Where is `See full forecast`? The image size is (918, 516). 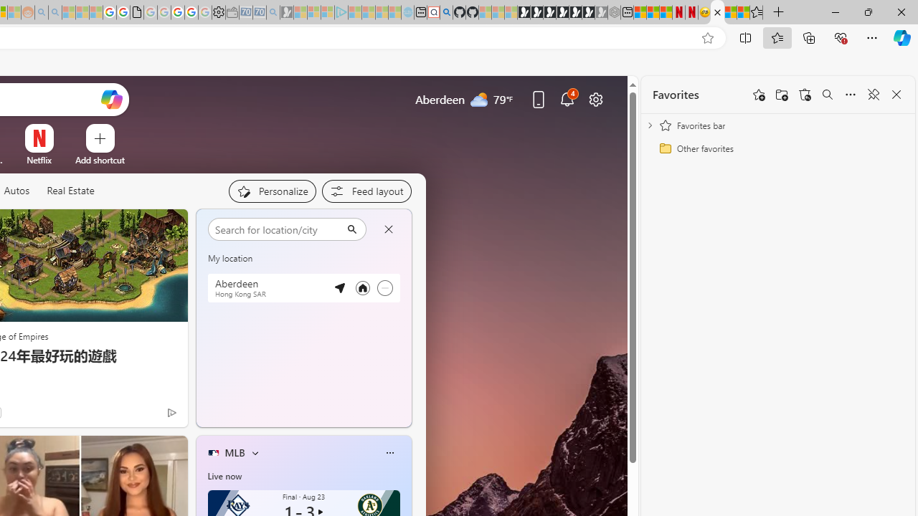
See full forecast is located at coordinates (360, 416).